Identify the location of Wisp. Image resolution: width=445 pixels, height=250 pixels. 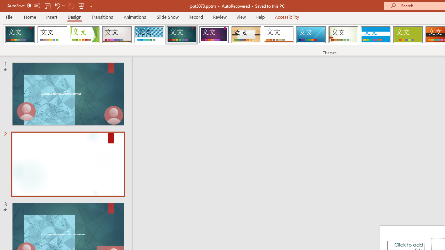
(343, 35).